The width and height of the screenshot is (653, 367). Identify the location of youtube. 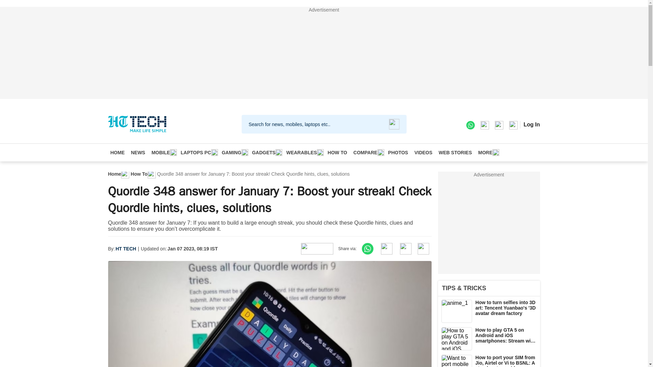
(513, 125).